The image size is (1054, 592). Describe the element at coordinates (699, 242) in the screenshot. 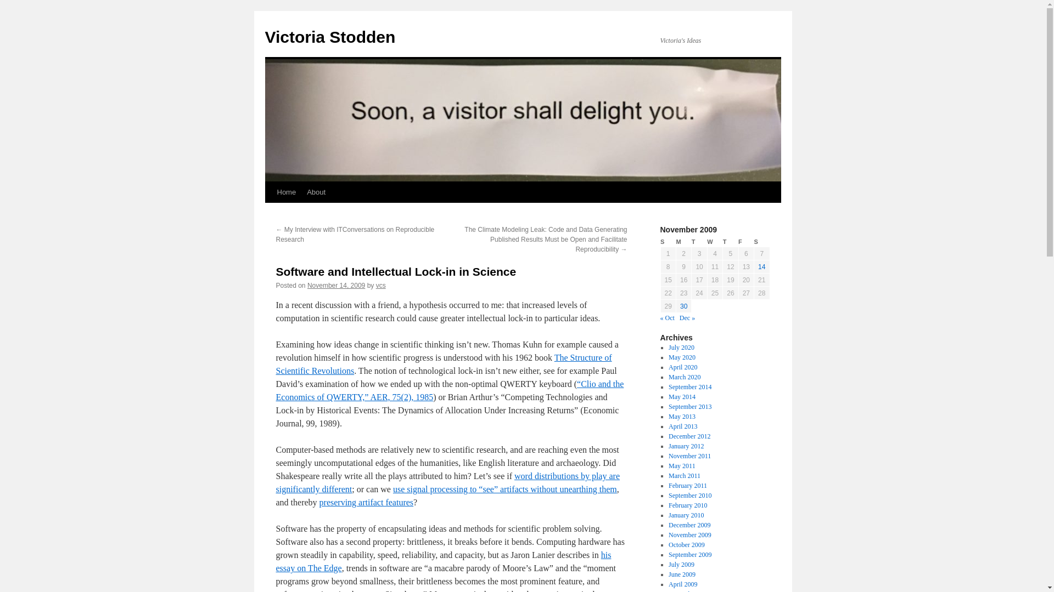

I see `Tuesday` at that location.